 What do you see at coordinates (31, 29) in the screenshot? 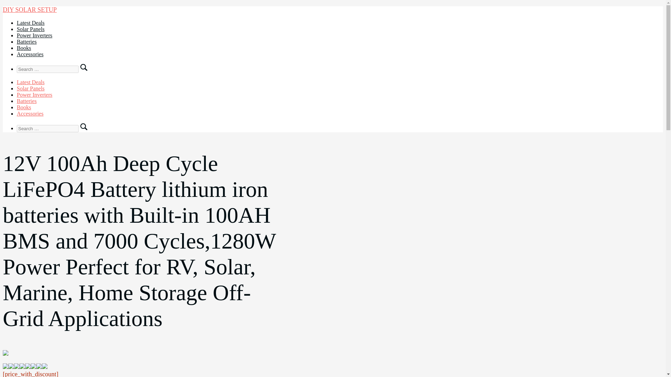
I see `Solar Panels` at bounding box center [31, 29].